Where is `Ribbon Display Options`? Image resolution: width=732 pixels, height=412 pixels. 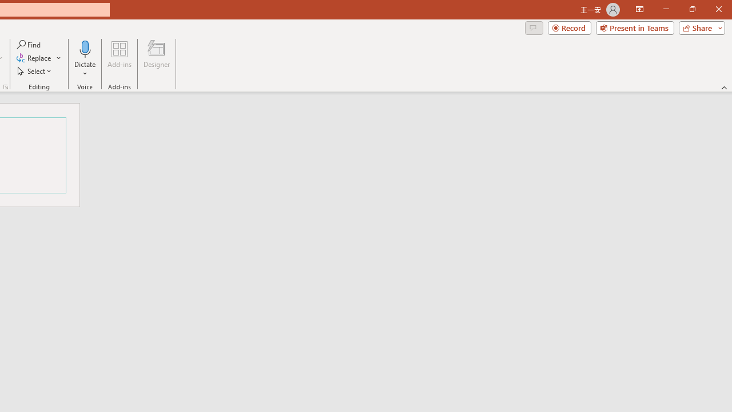
Ribbon Display Options is located at coordinates (639, 9).